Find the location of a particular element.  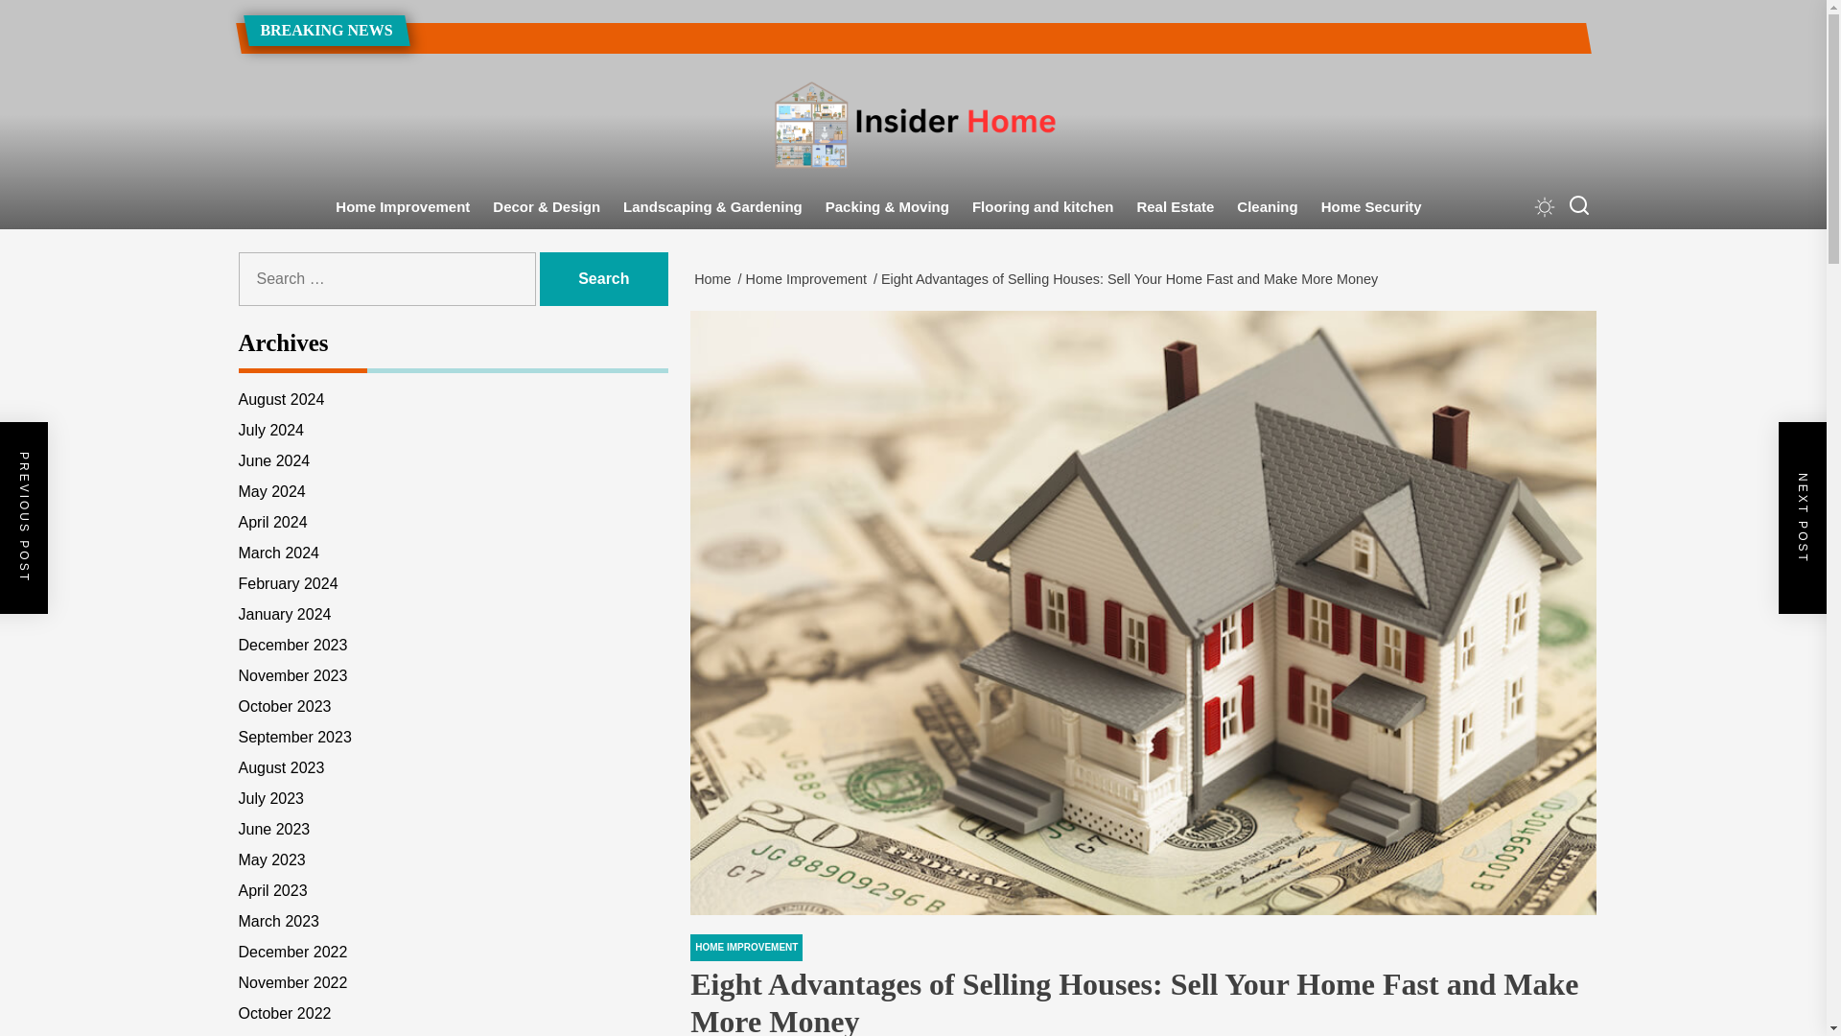

Real Estate is located at coordinates (1176, 207).